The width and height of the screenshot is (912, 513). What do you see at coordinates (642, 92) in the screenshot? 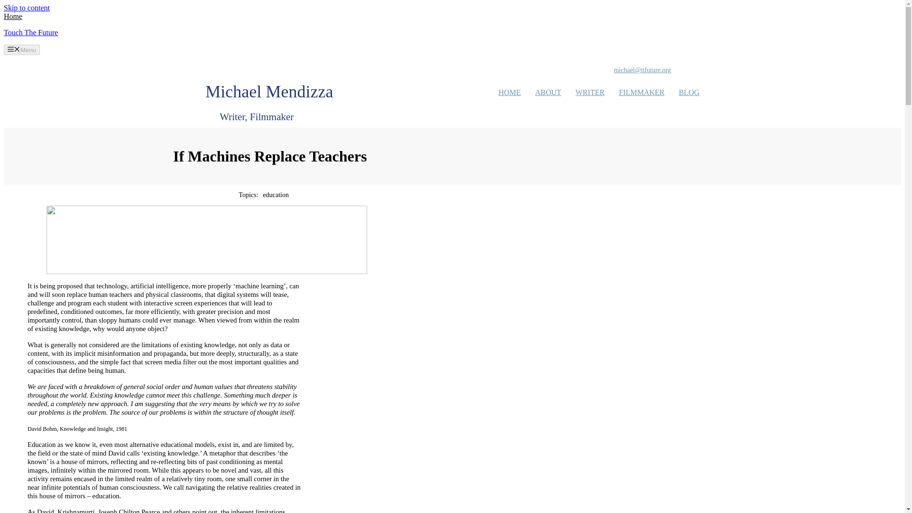
I see `FILMMAKER` at bounding box center [642, 92].